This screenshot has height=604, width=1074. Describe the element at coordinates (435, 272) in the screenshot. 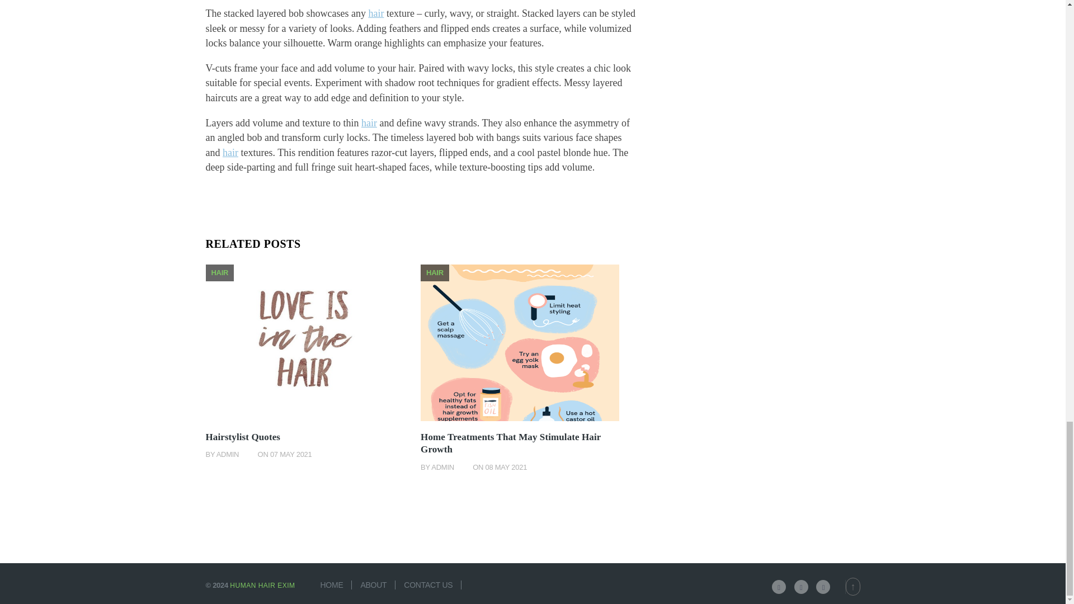

I see `HAIR` at that location.